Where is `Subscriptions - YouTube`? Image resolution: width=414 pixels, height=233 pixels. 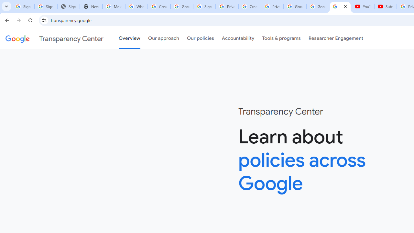
Subscriptions - YouTube is located at coordinates (386, 6).